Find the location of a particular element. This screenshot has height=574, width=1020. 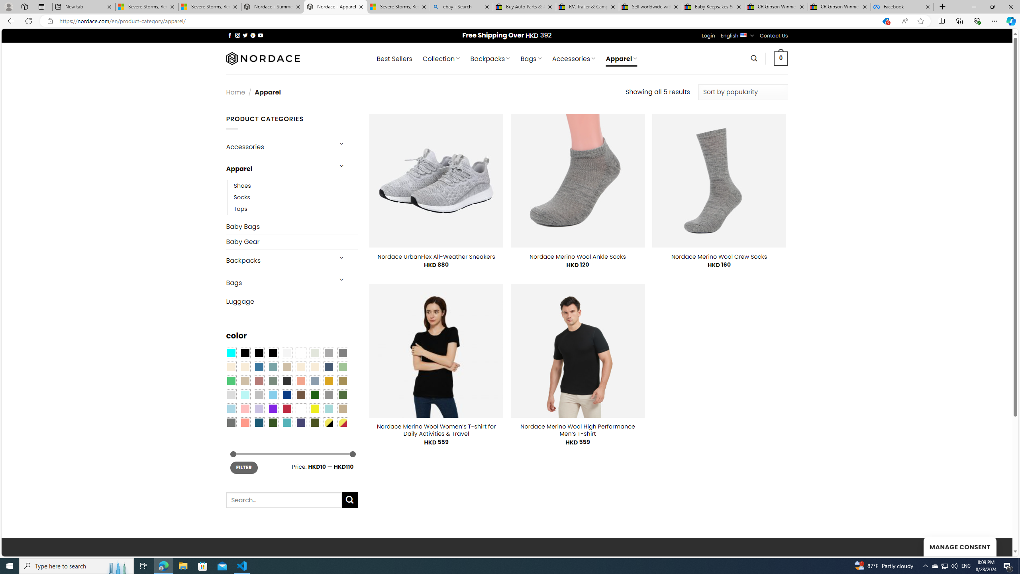

FILTER is located at coordinates (244, 468).